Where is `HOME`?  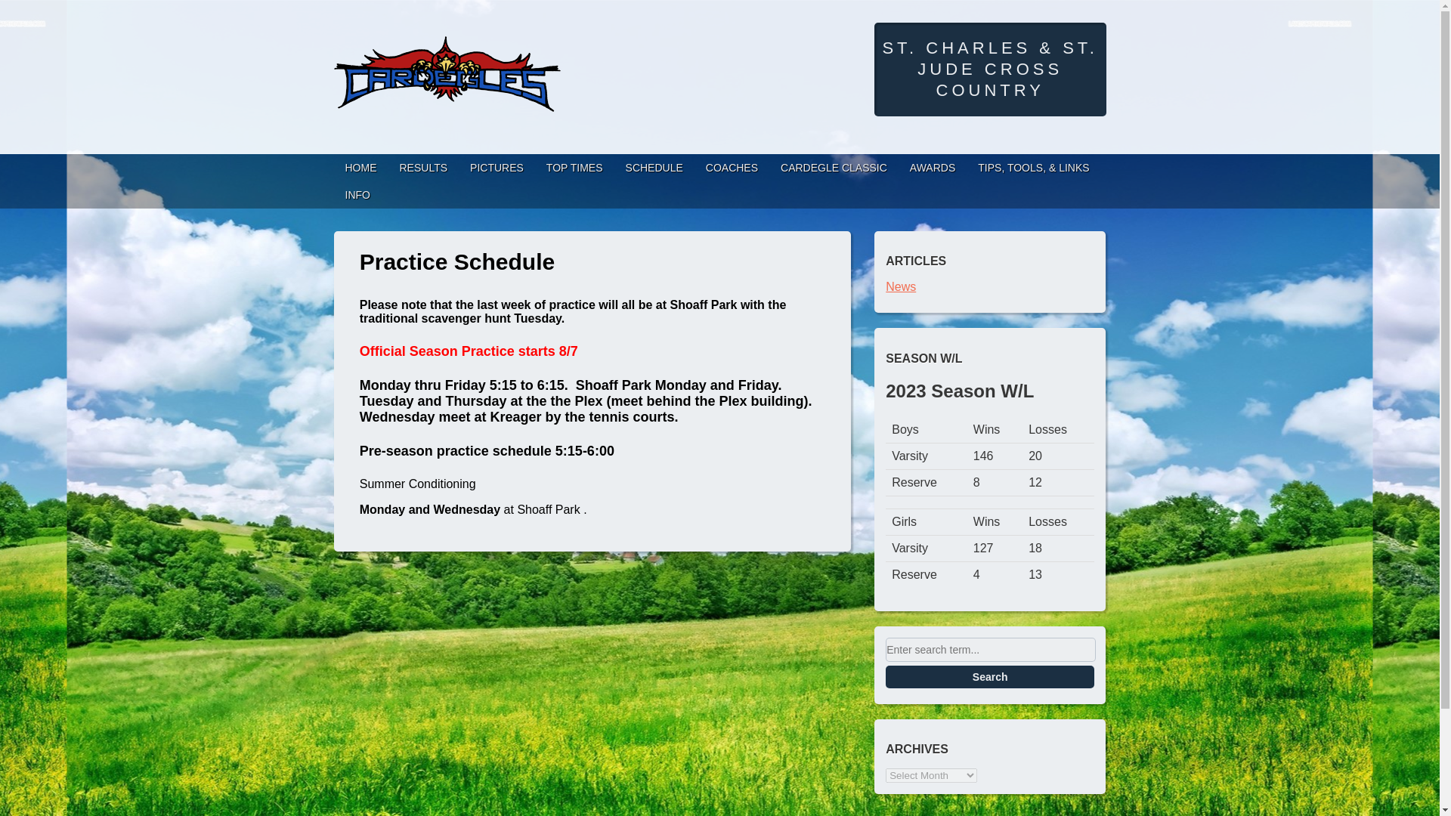
HOME is located at coordinates (361, 168).